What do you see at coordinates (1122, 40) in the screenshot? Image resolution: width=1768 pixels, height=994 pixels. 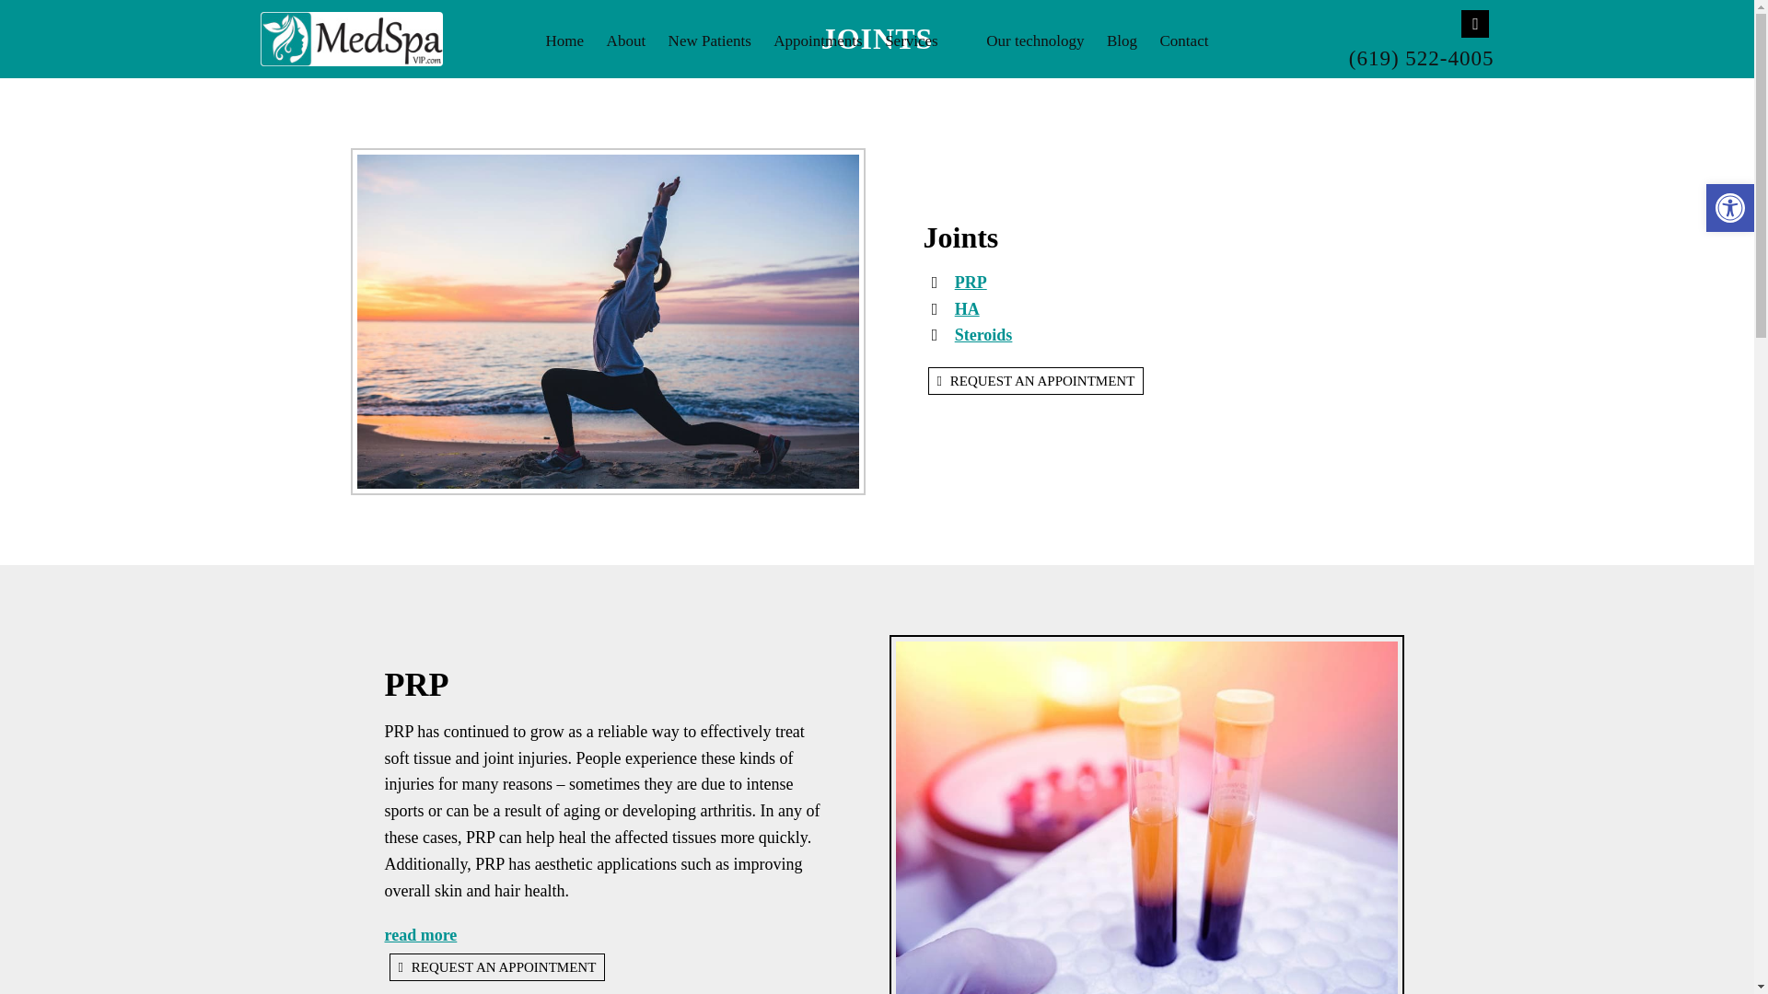 I see `Blog` at bounding box center [1122, 40].